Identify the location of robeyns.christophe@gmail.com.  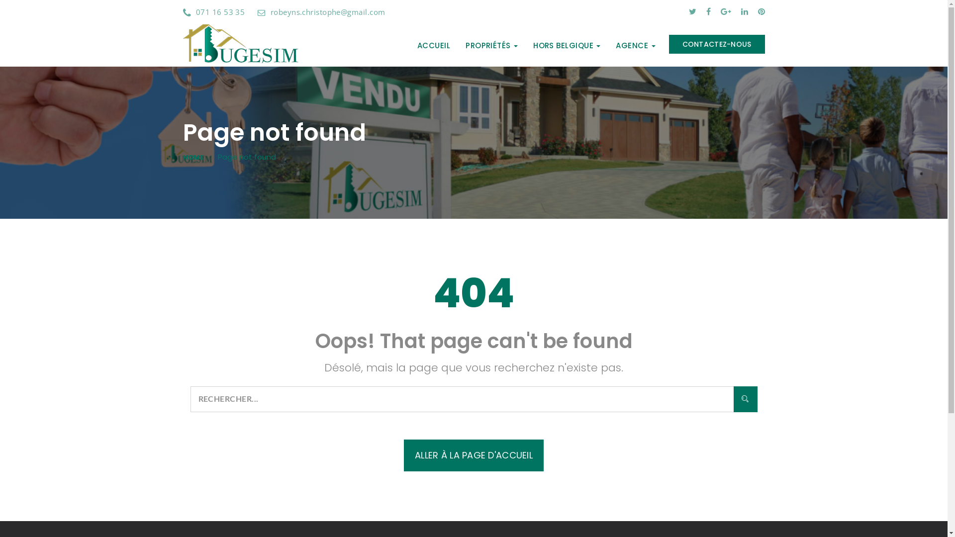
(321, 12).